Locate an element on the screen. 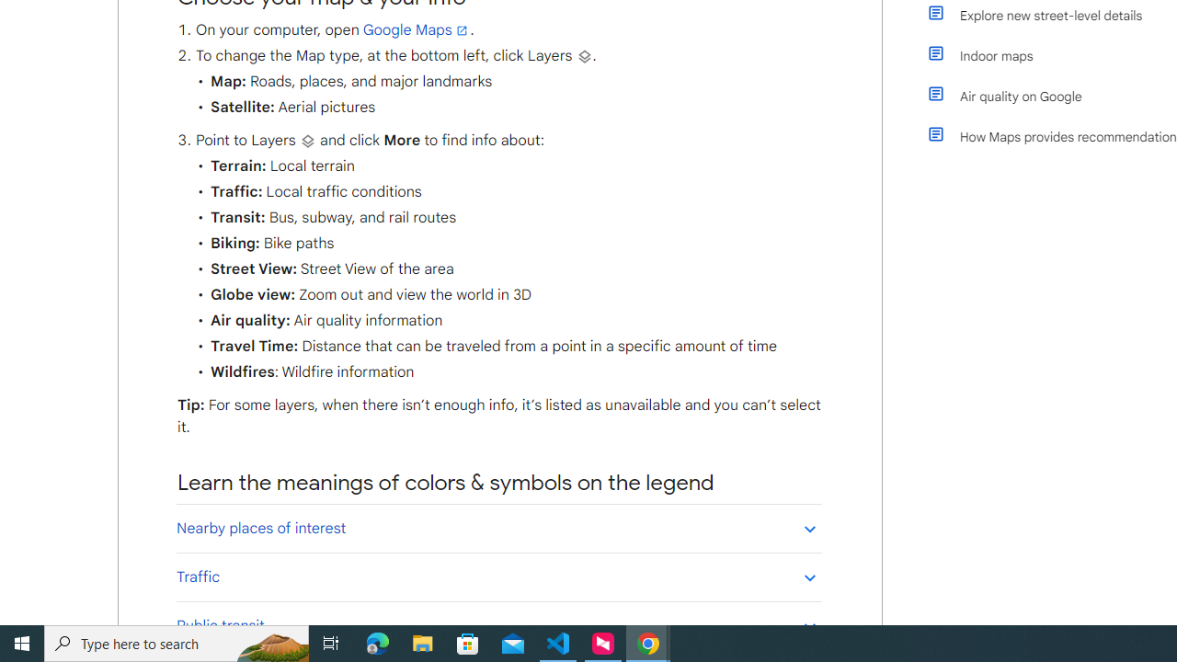 This screenshot has height=662, width=1177. Layers is located at coordinates (307, 141).